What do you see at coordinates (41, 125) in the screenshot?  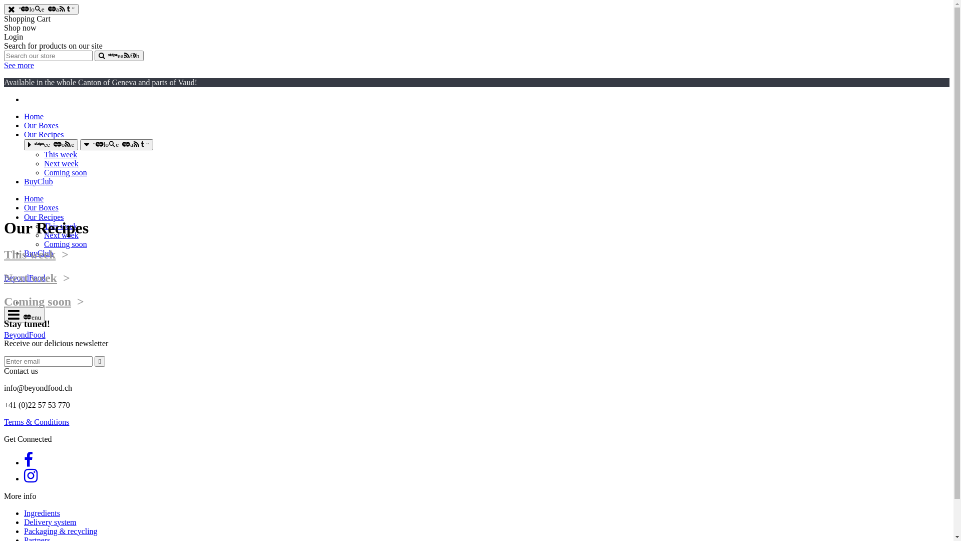 I see `Our Boxes` at bounding box center [41, 125].